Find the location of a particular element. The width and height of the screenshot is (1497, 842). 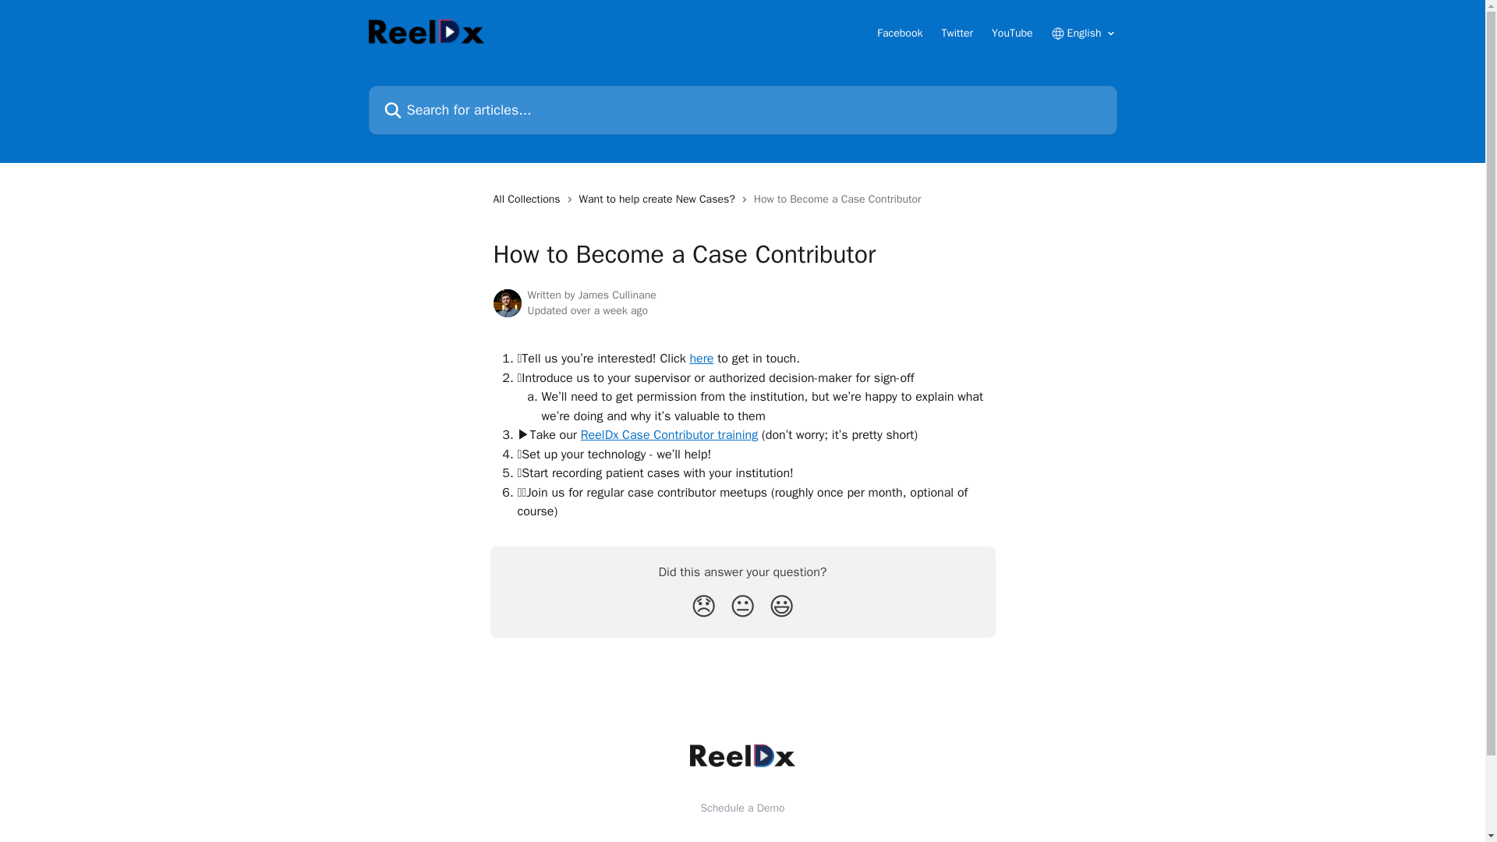

Want to help create New Cases? is located at coordinates (660, 200).